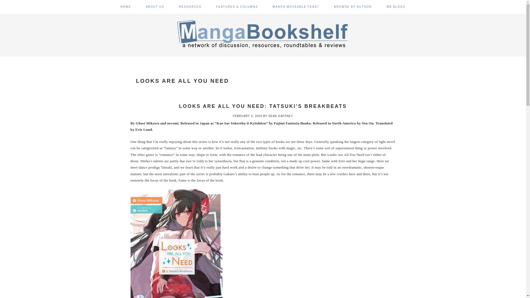 The width and height of the screenshot is (530, 298). I want to click on Posts by Sean Gaffney, so click(280, 116).